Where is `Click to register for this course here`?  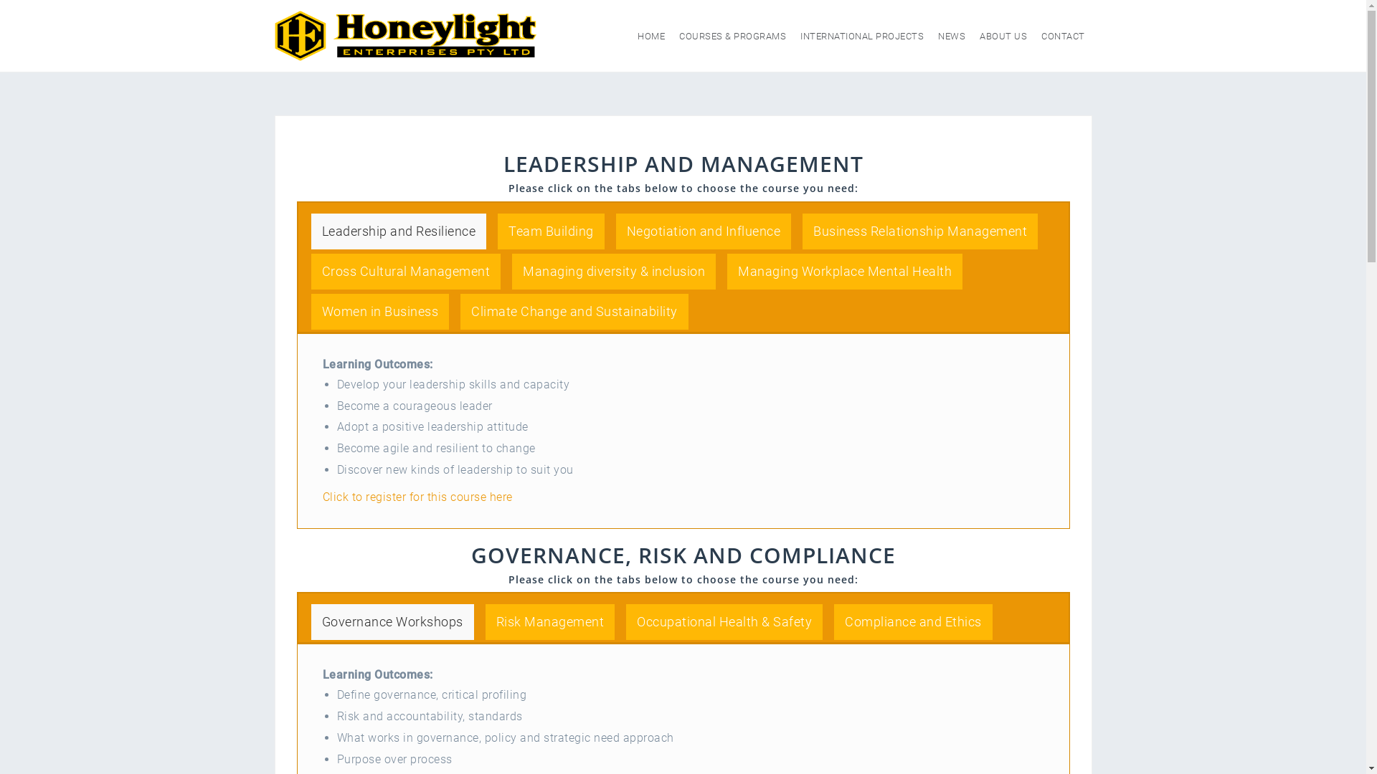
Click to register for this course here is located at coordinates (417, 497).